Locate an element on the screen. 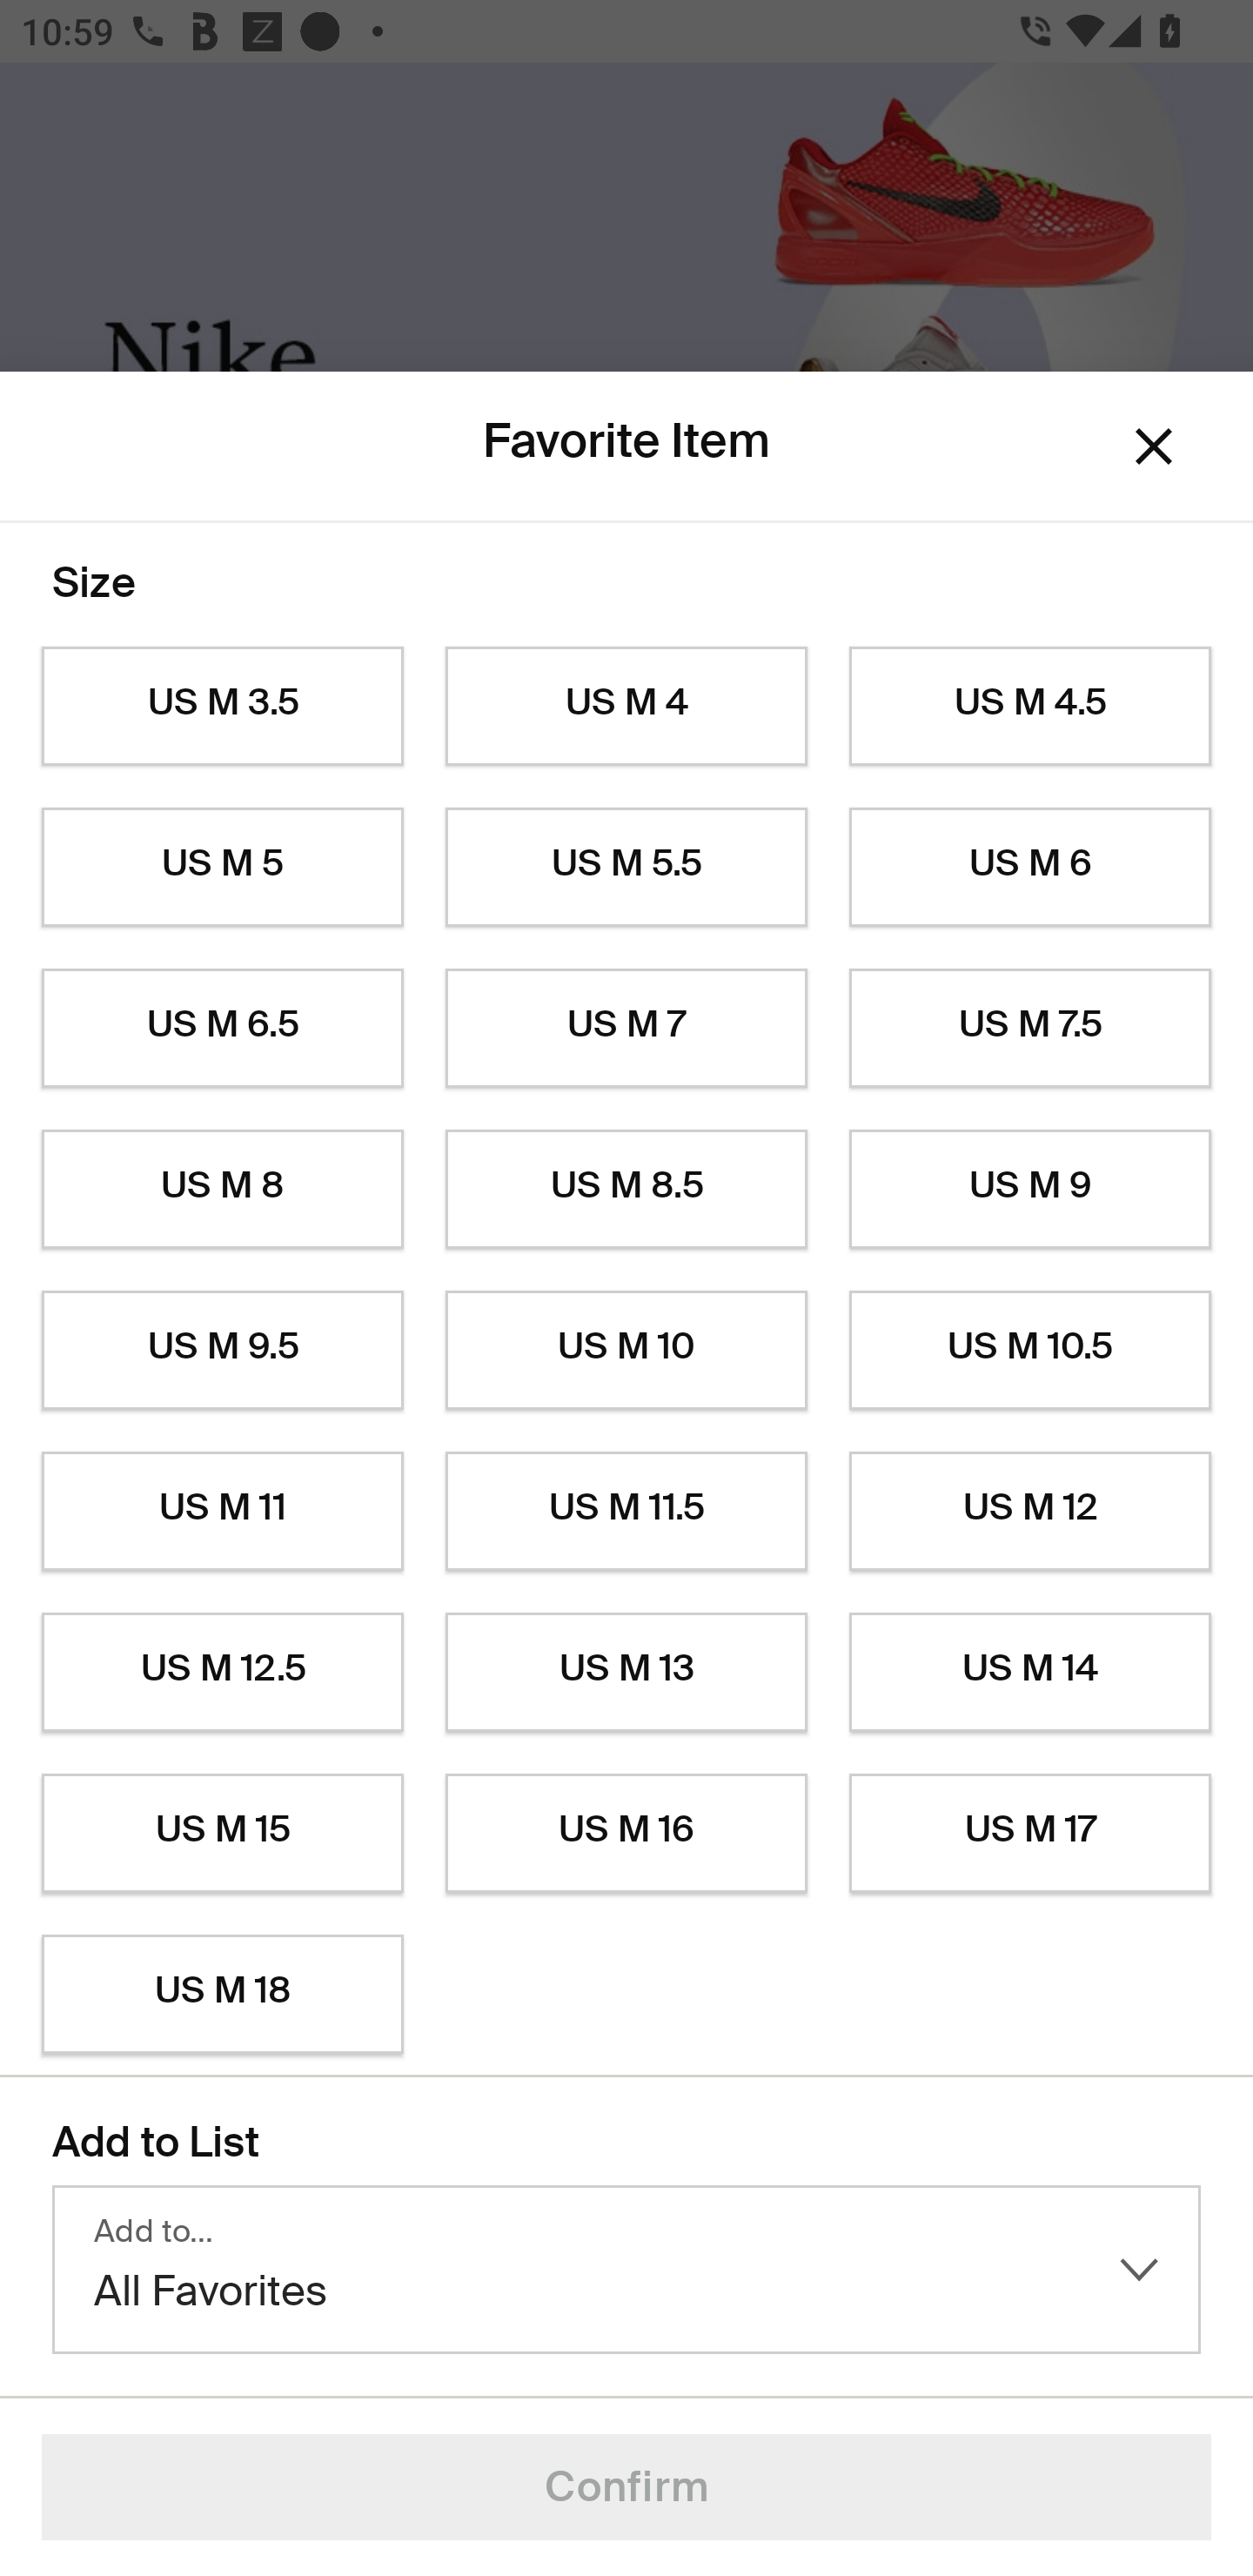 The image size is (1253, 2576). US M 11 is located at coordinates (222, 1511).